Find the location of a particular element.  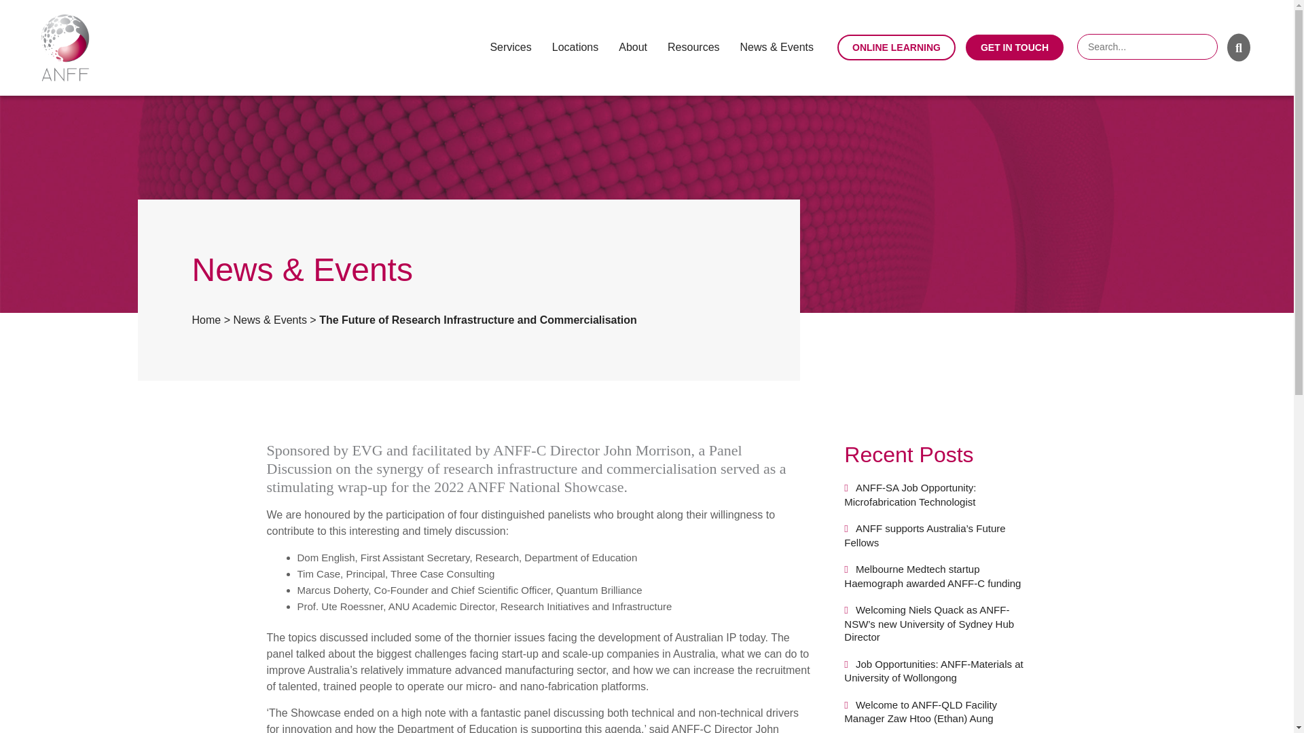

Resources is located at coordinates (693, 47).